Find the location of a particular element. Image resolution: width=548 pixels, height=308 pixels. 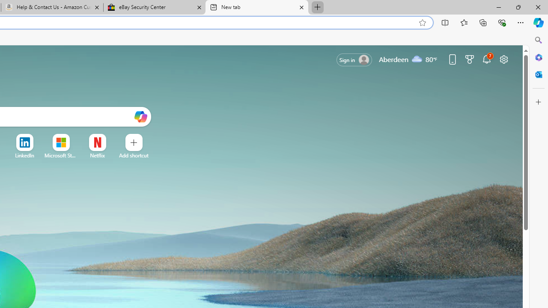

Add a site is located at coordinates (134, 155).